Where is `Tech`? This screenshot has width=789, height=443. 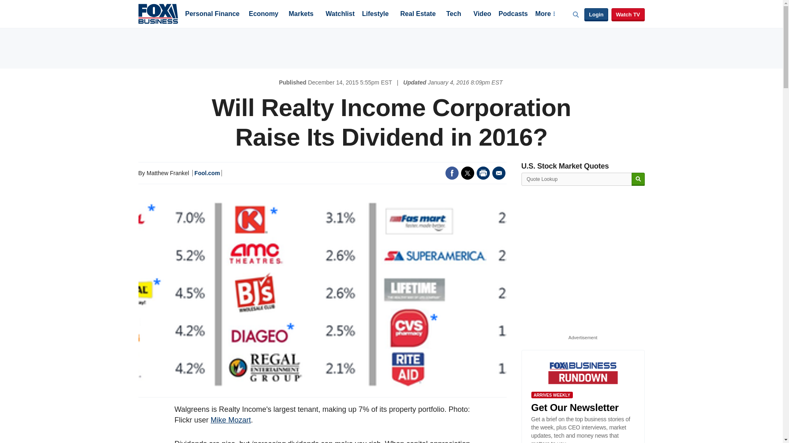 Tech is located at coordinates (454, 14).